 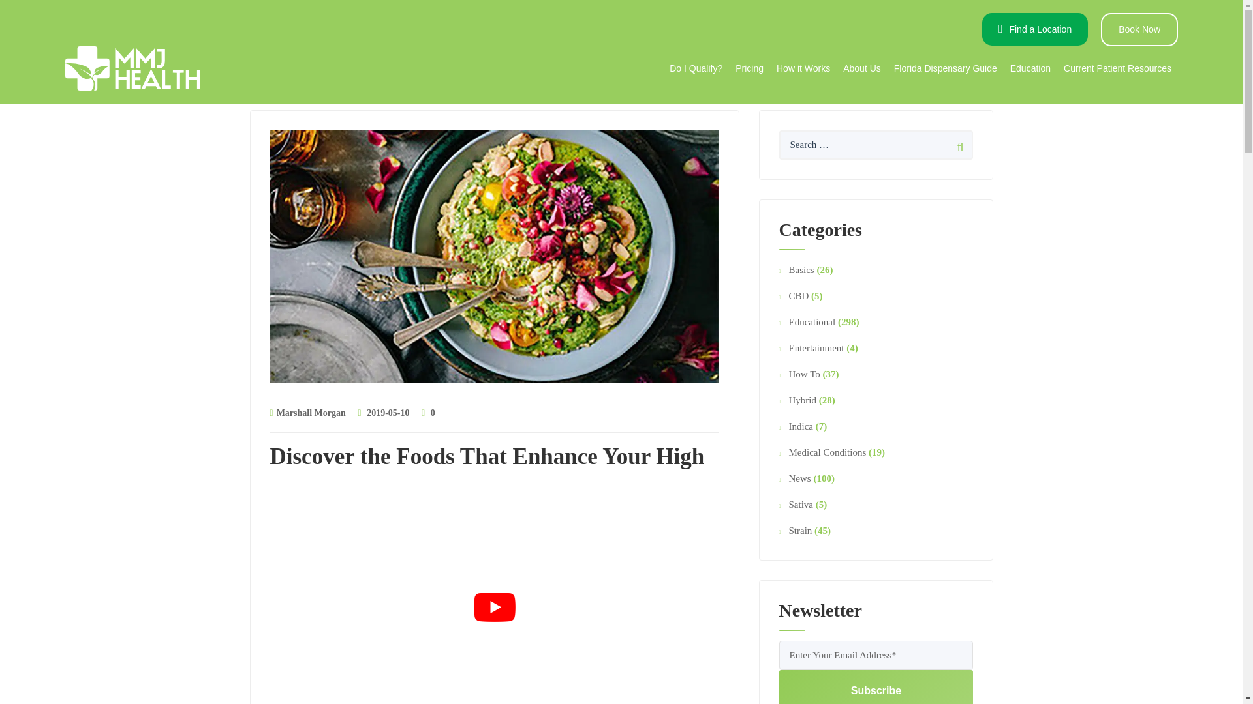 I want to click on About Us, so click(x=861, y=68).